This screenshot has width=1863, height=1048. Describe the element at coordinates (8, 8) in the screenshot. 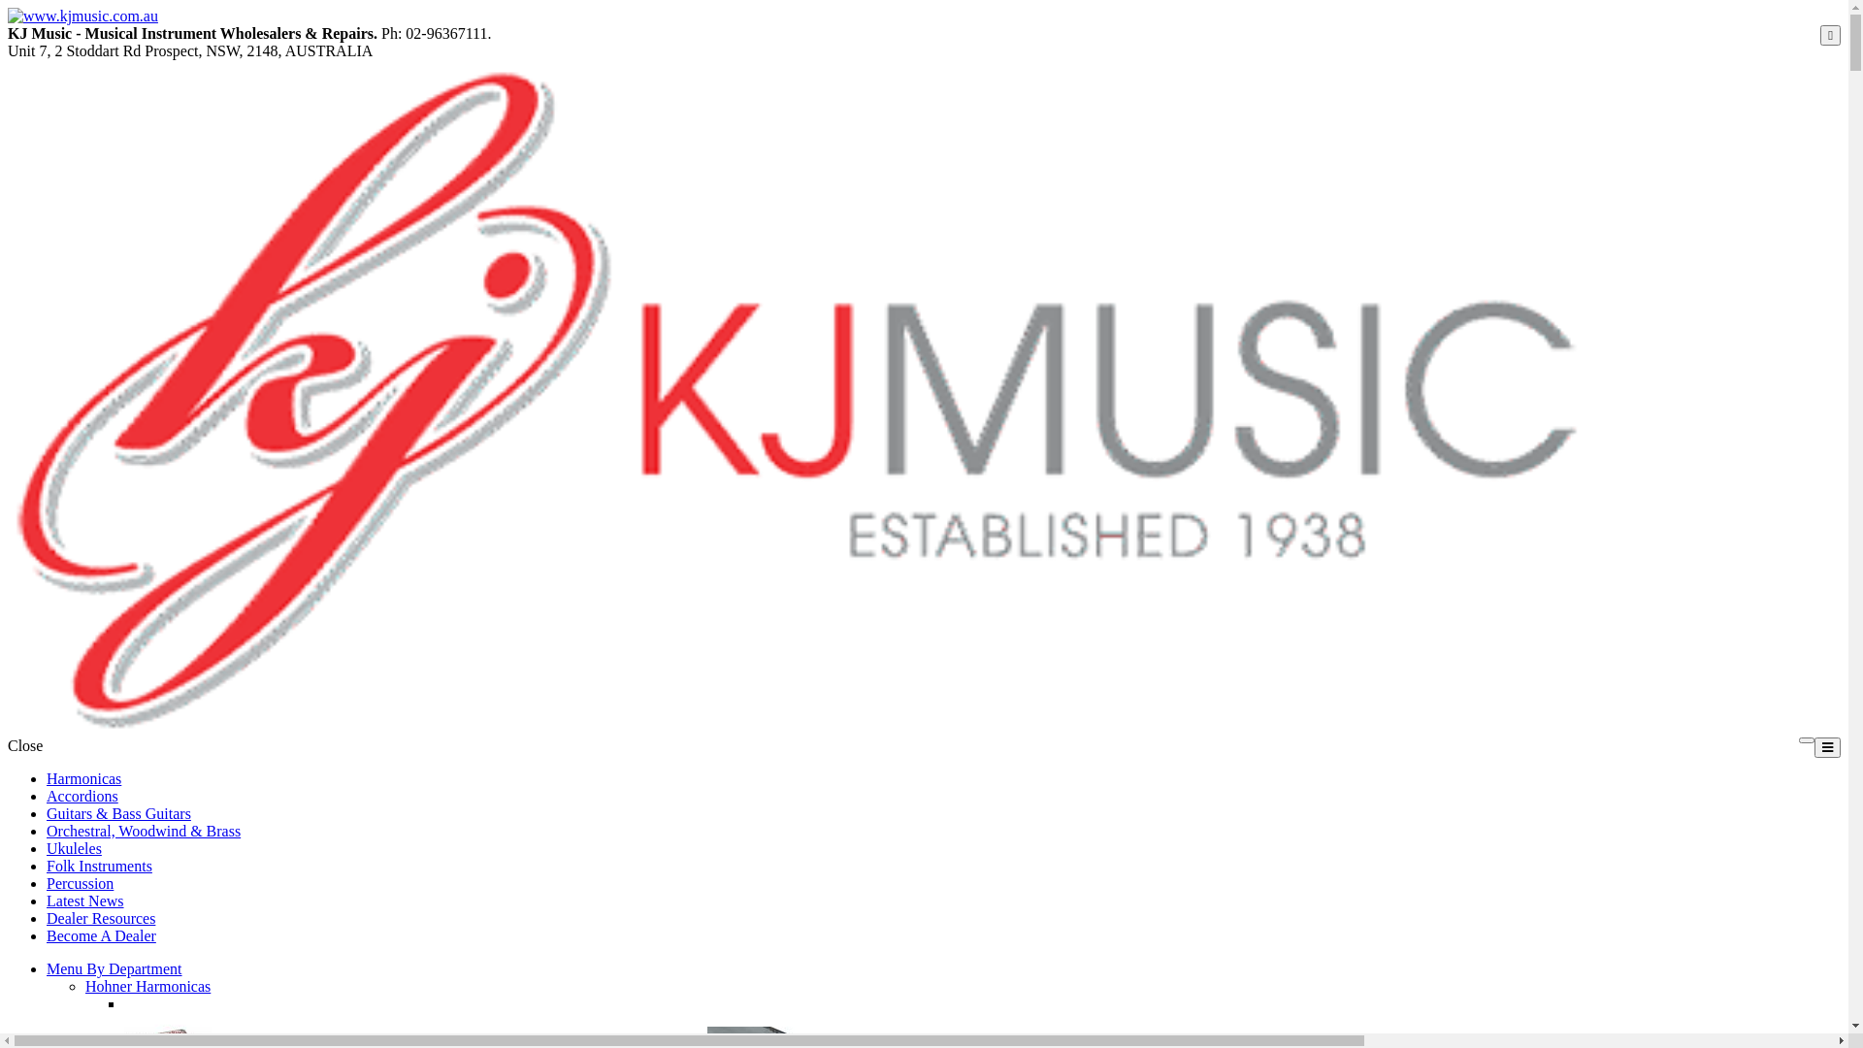

I see `Skip to navigation` at that location.